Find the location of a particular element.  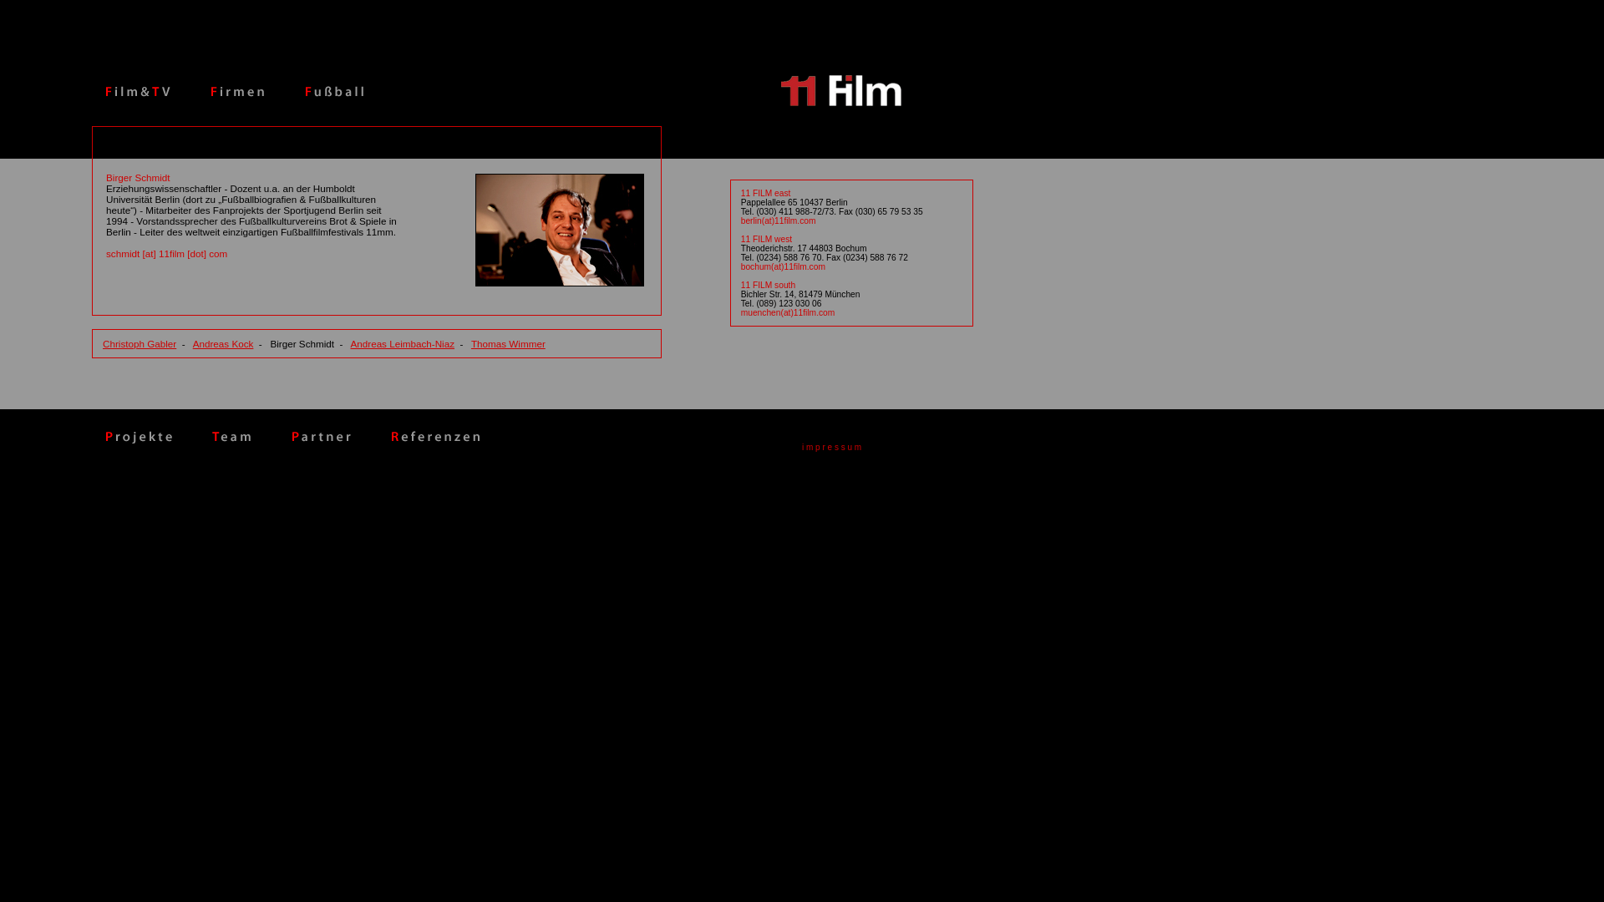

schmidt [at] 11film [dot] com is located at coordinates (167, 254).